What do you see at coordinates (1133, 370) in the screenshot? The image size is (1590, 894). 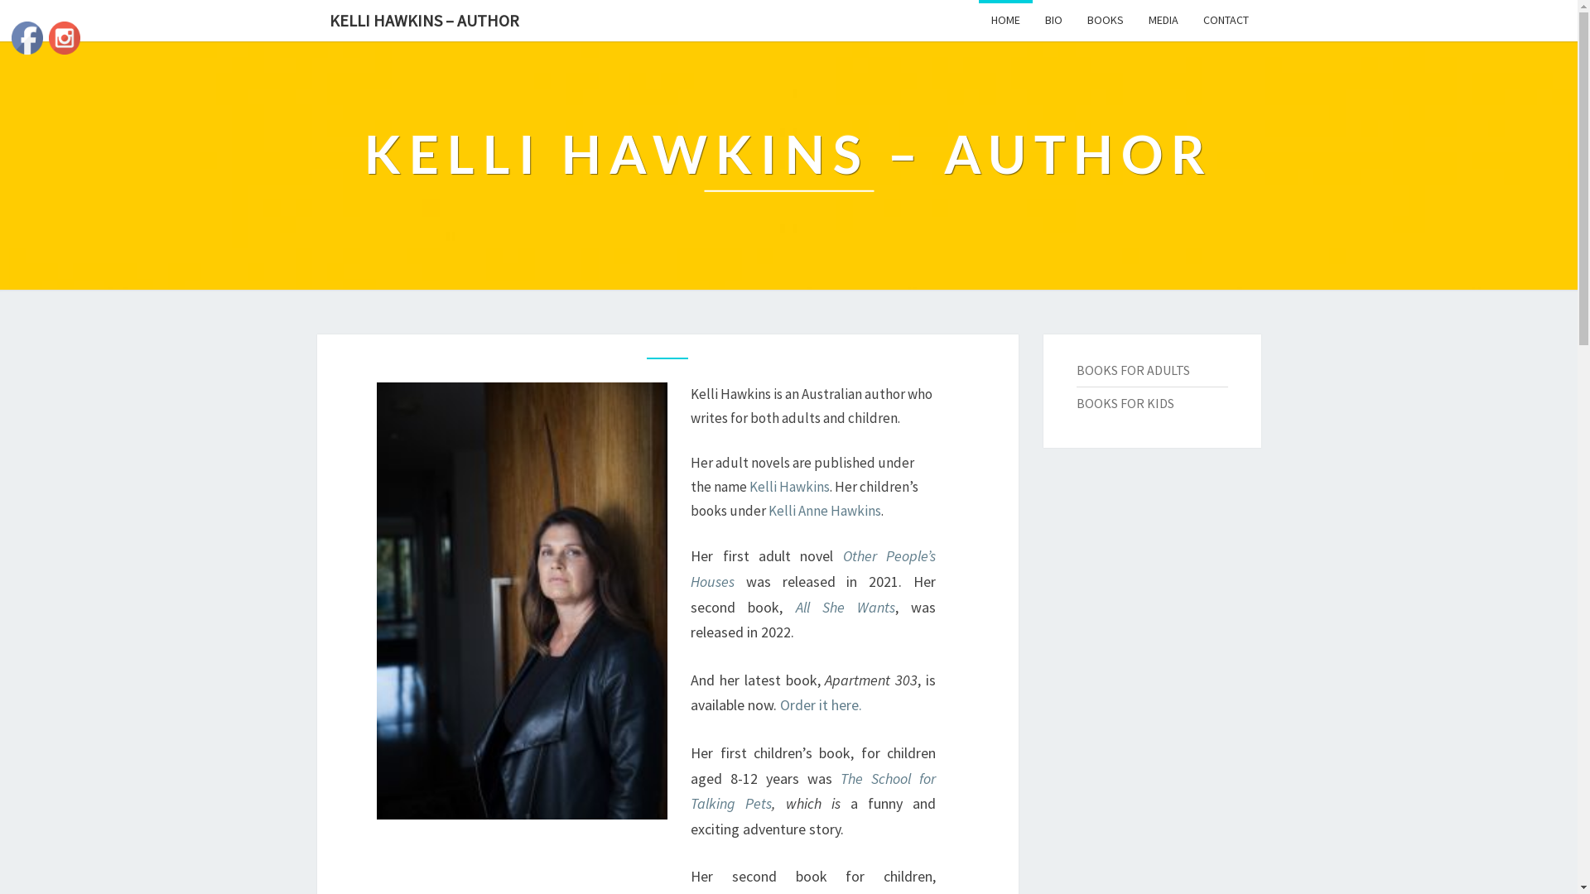 I see `BOOKS FOR ADULTS` at bounding box center [1133, 370].